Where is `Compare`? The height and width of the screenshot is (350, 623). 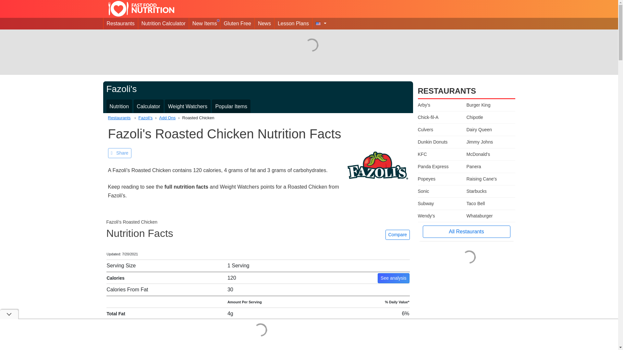 Compare is located at coordinates (398, 235).